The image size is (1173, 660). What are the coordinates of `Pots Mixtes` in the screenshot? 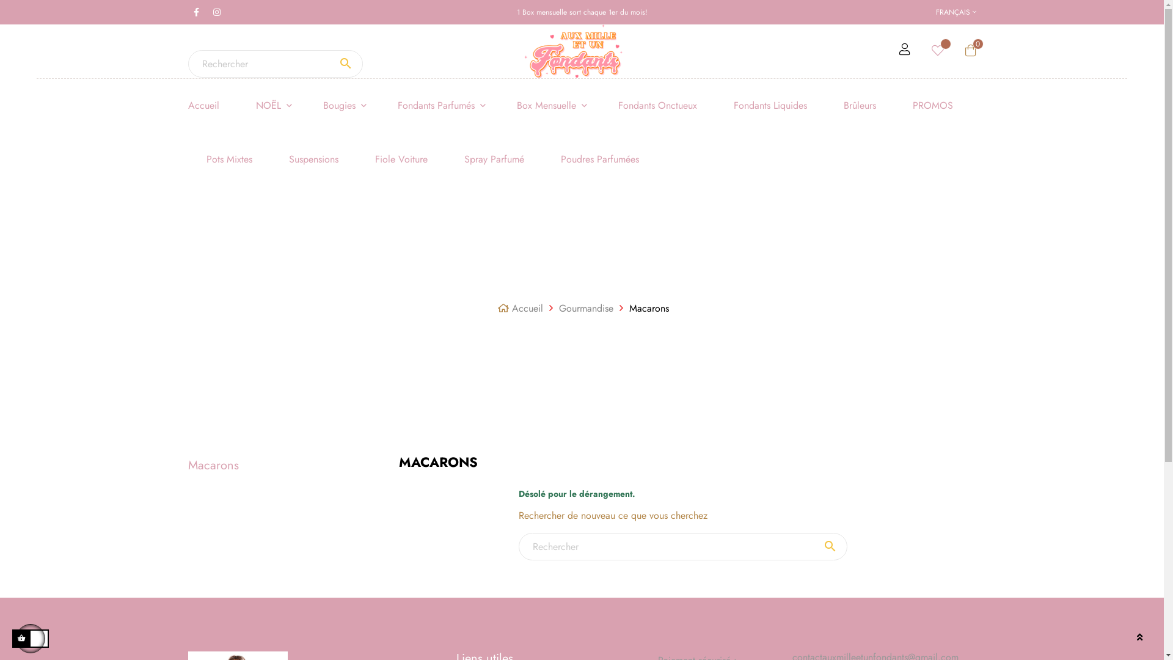 It's located at (230, 159).